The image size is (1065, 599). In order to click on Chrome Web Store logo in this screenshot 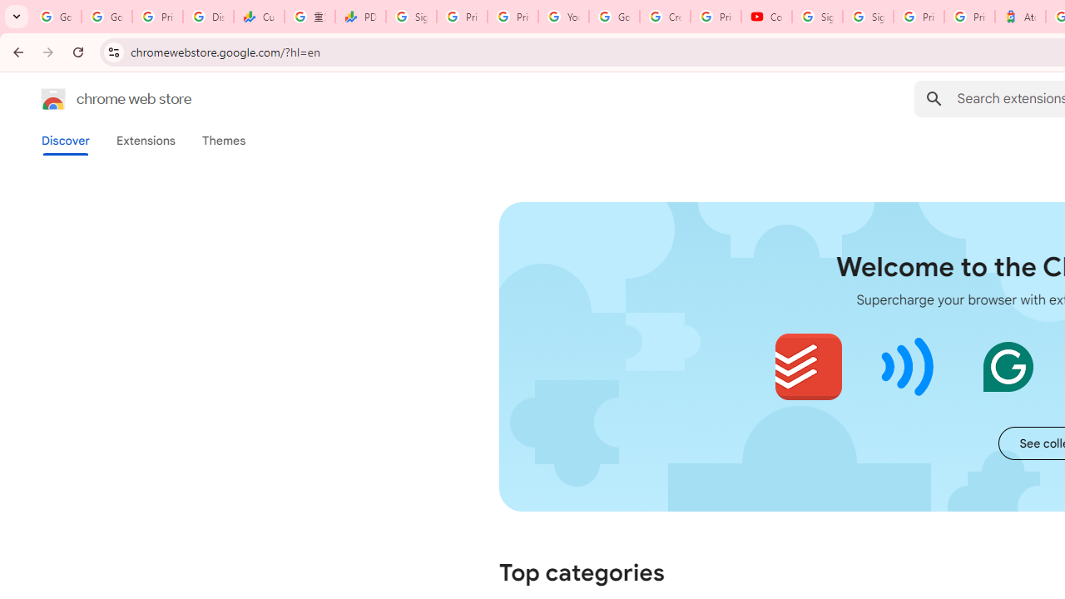, I will do `click(53, 98)`.